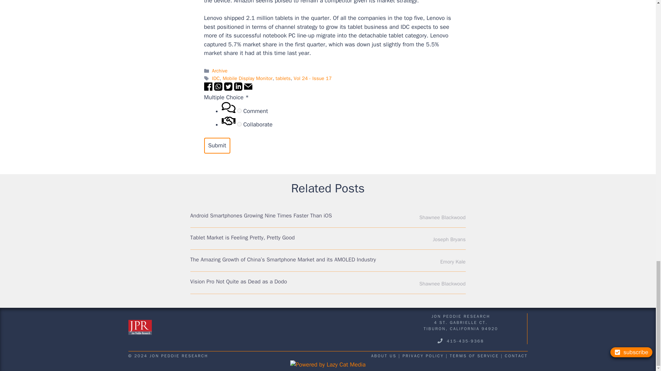 The image size is (661, 371). What do you see at coordinates (261, 216) in the screenshot?
I see `Android Smartphones Growing Nine Times Faster Than iOS` at bounding box center [261, 216].